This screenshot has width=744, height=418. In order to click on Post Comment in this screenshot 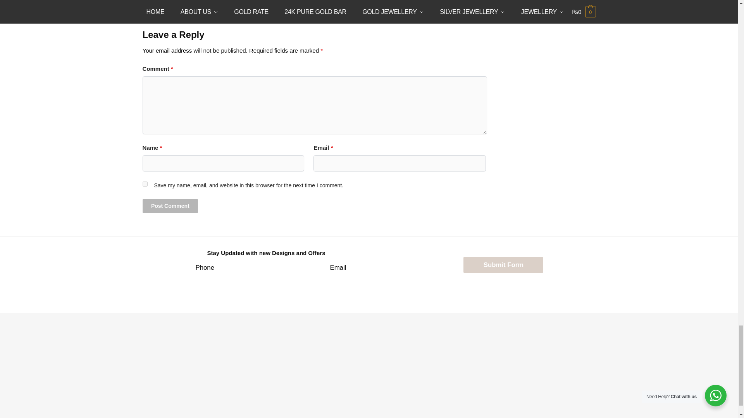, I will do `click(170, 206)`.